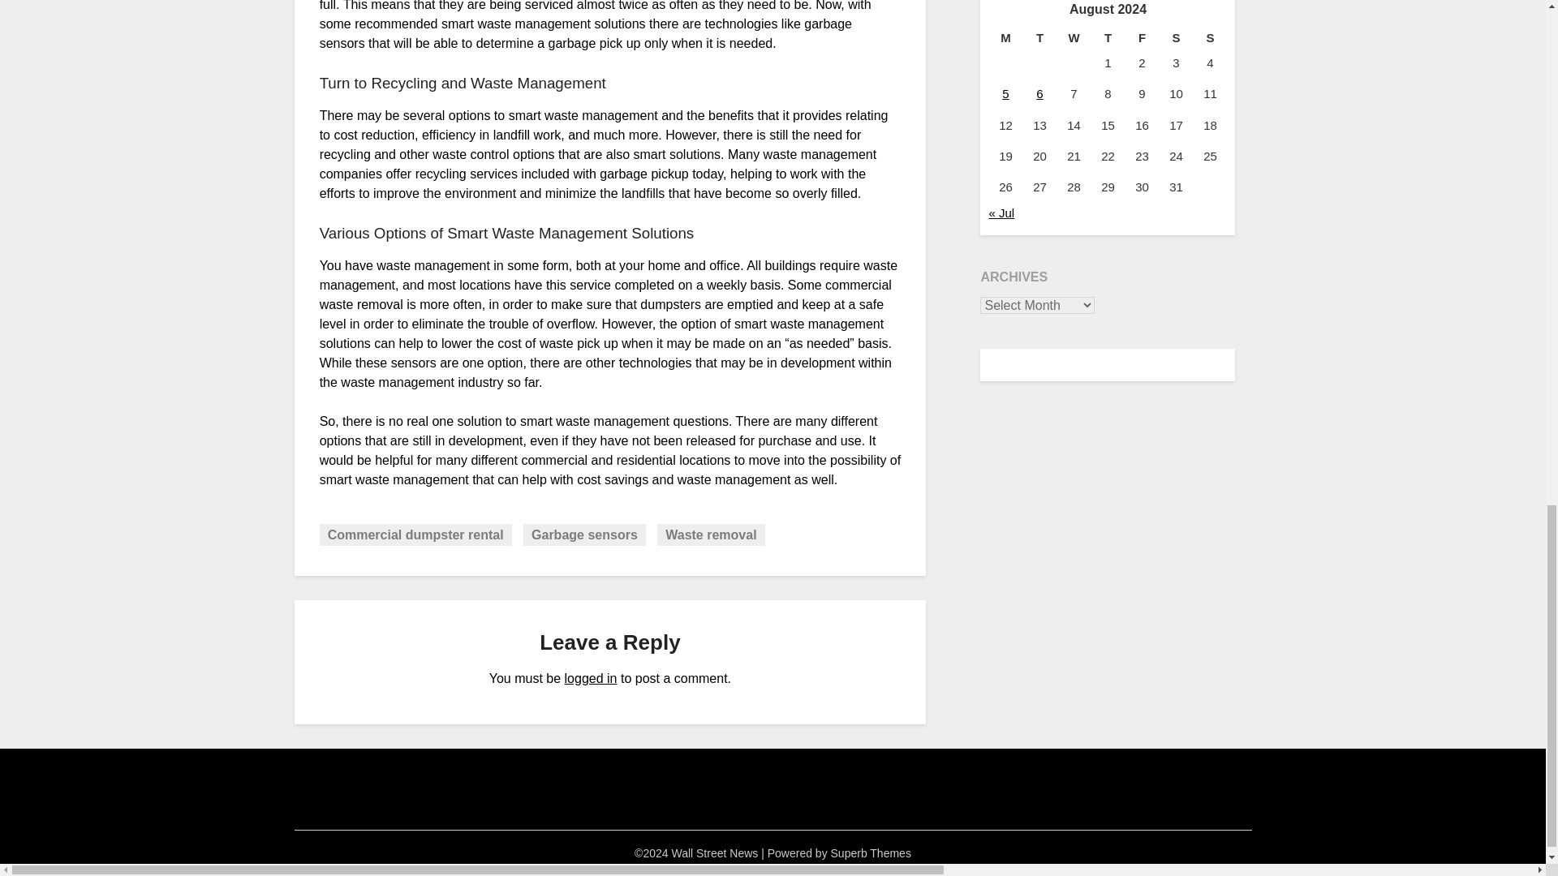 The image size is (1558, 876). I want to click on Monday, so click(1005, 37).